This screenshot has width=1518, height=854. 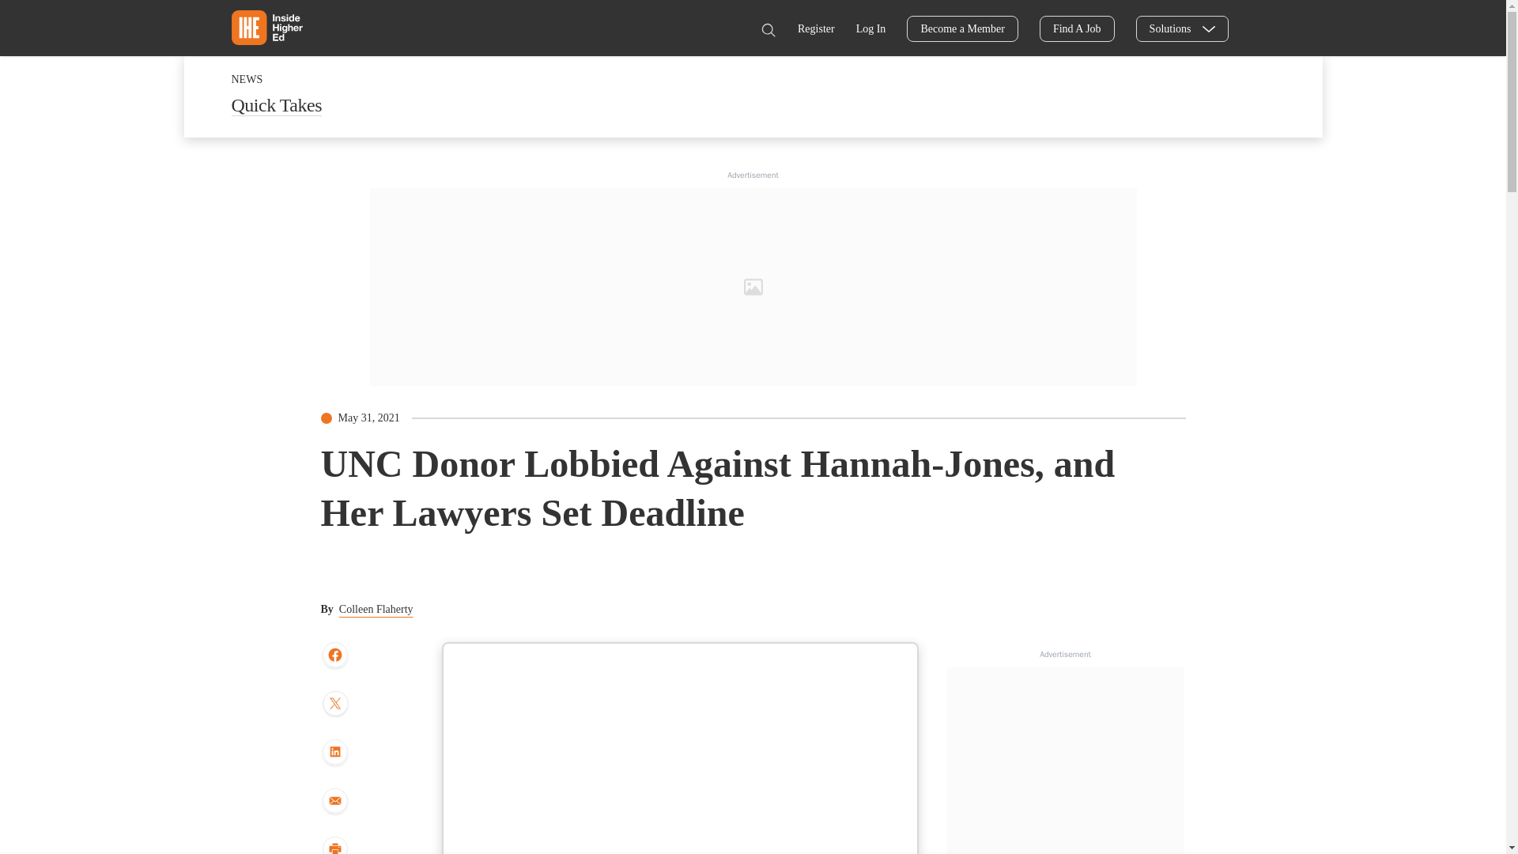 I want to click on share to twitter, so click(x=334, y=705).